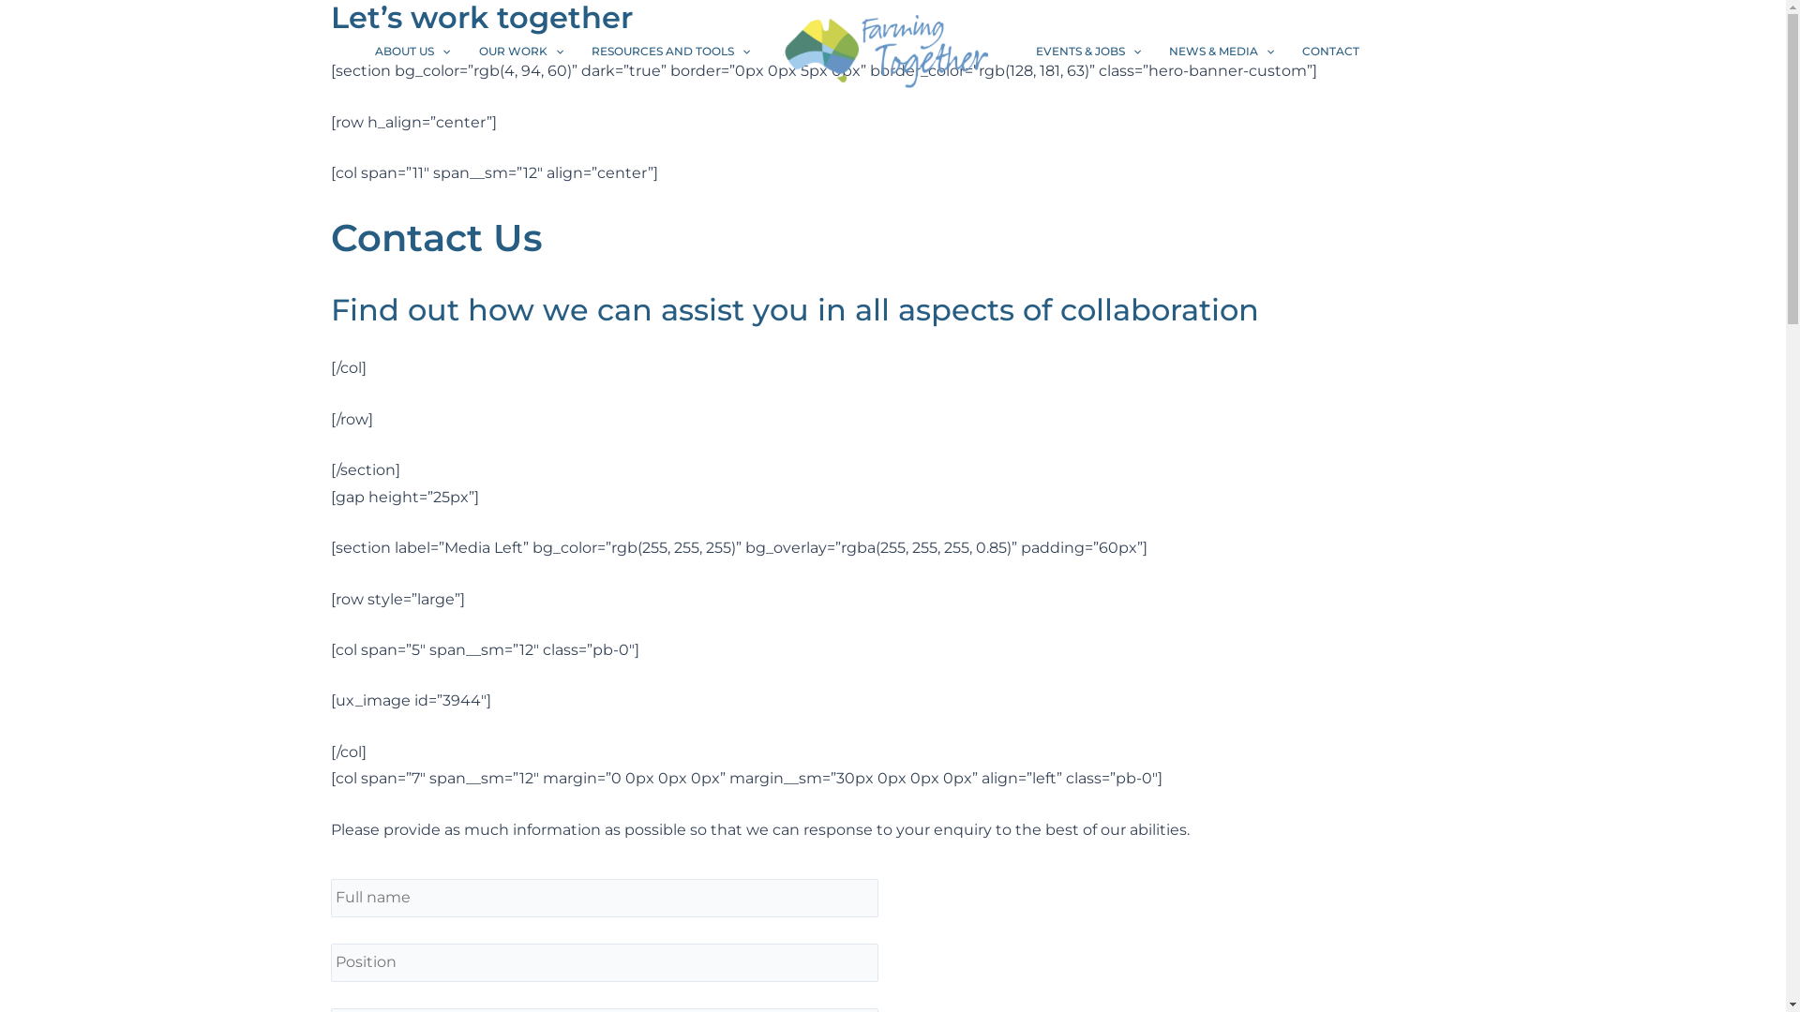  Describe the element at coordinates (521, 52) in the screenshot. I see `OUR WORK` at that location.